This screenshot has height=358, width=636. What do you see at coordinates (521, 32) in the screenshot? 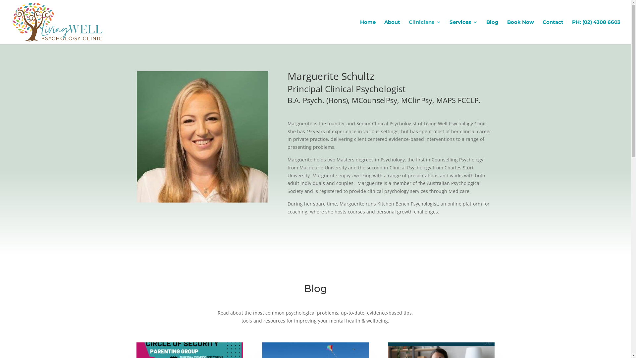
I see `Book Now` at bounding box center [521, 32].